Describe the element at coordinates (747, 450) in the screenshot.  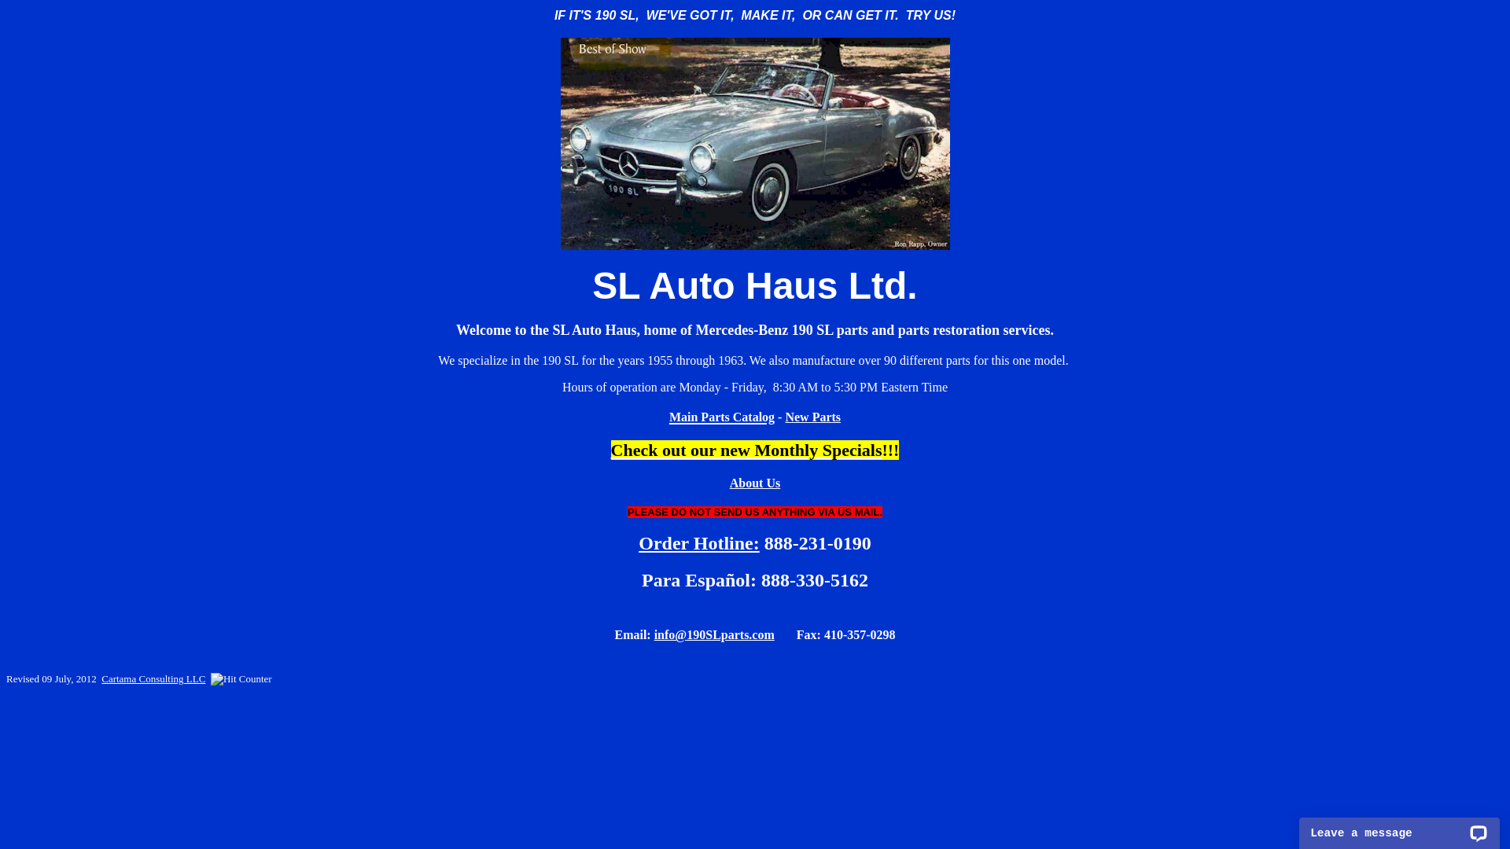
I see `Check out our new Monthly Specials` at that location.